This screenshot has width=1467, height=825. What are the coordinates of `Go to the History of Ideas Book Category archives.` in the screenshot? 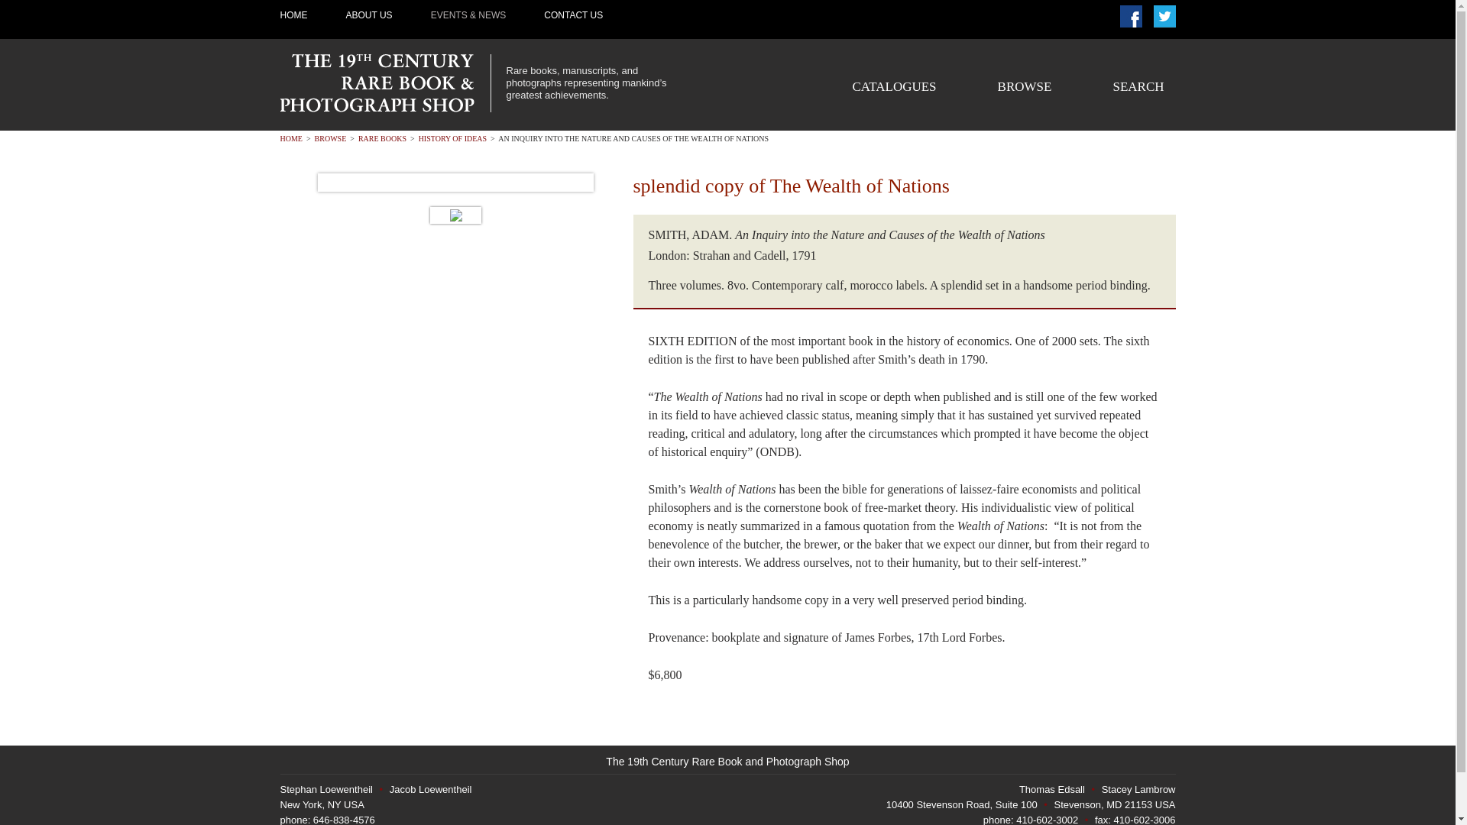 It's located at (452, 138).